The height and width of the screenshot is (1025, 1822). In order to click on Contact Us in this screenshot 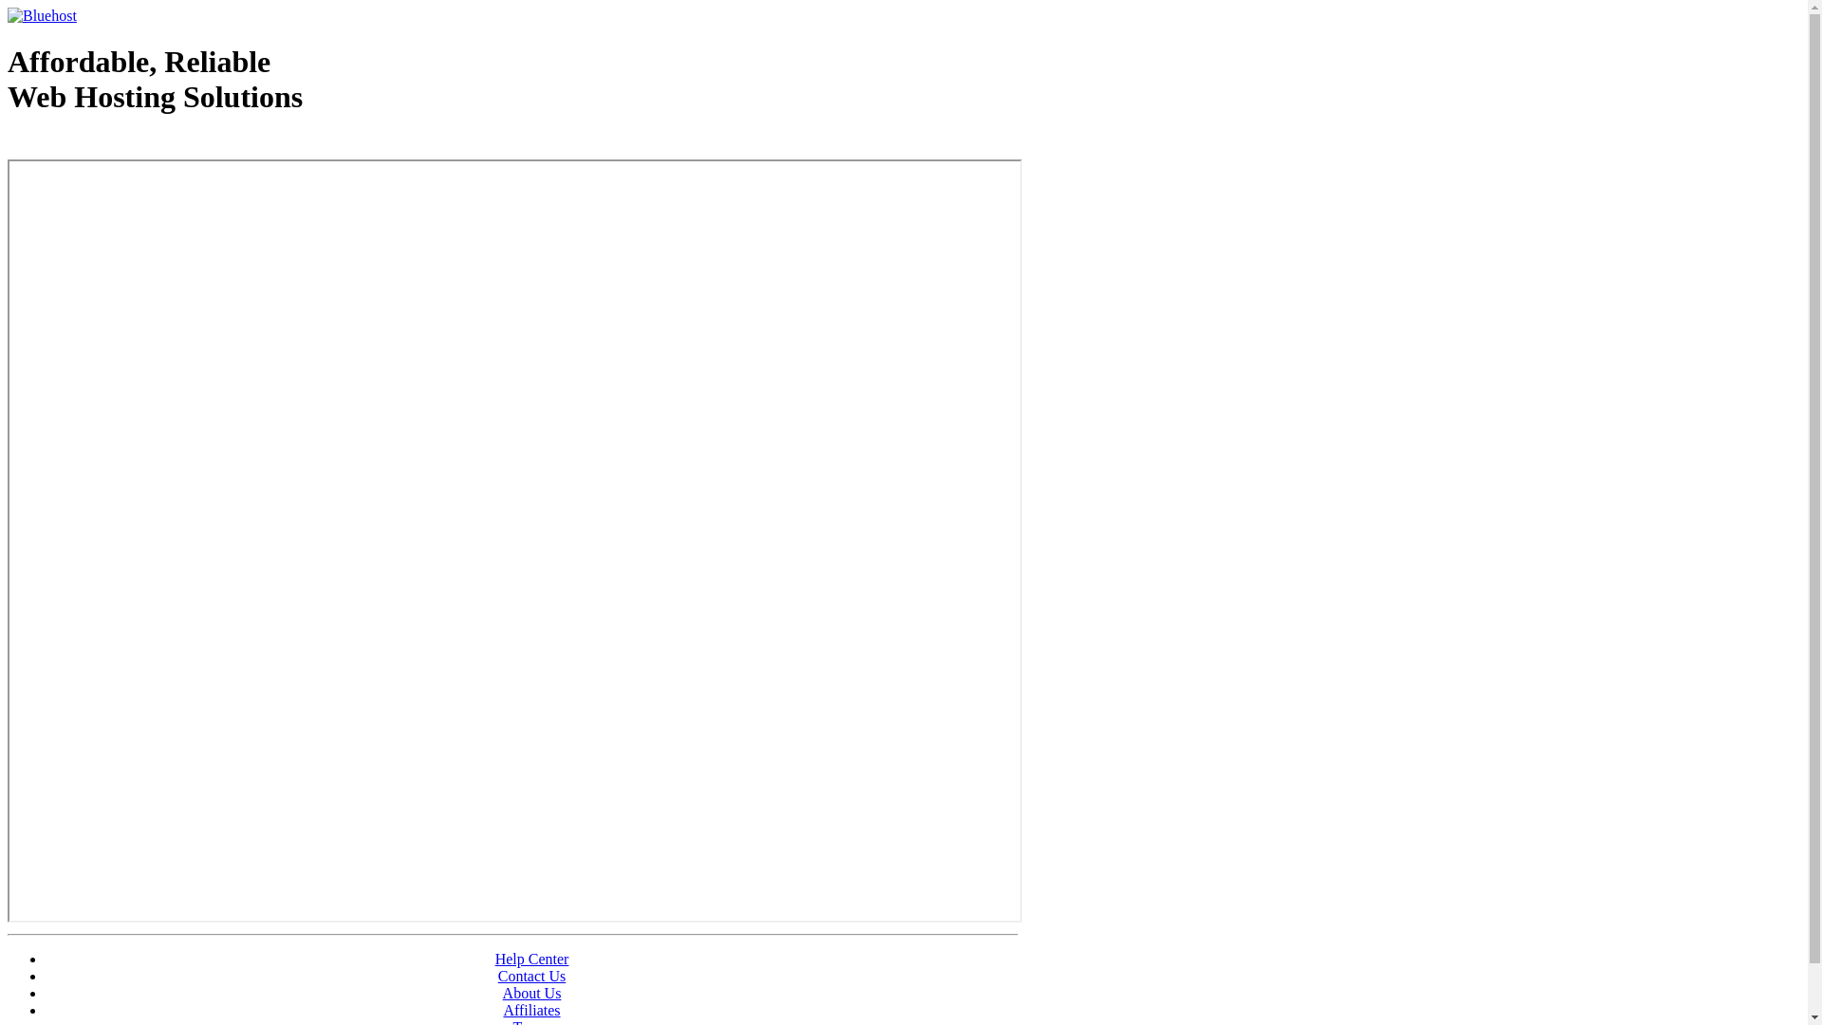, I will do `click(532, 976)`.